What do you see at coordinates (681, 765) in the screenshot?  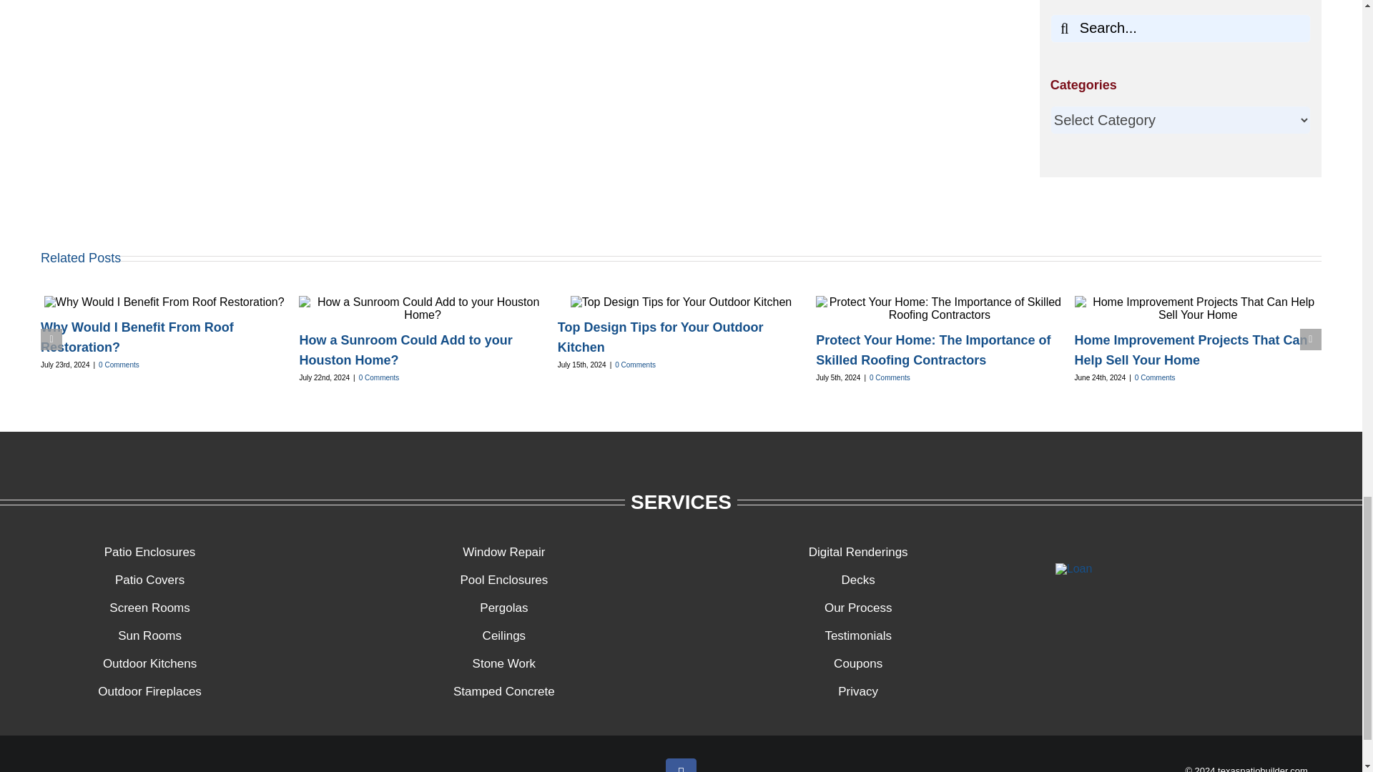 I see `Facebook` at bounding box center [681, 765].